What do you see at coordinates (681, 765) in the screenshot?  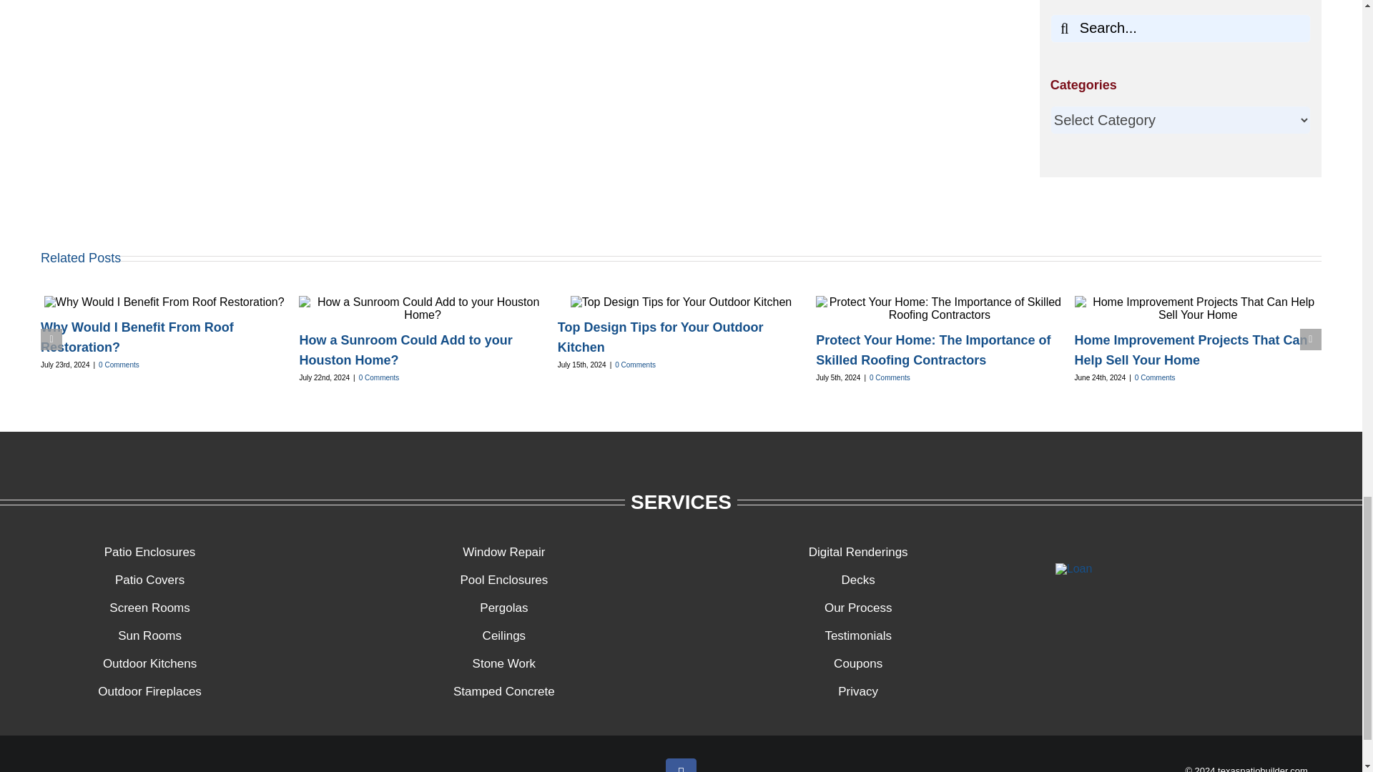 I see `Facebook` at bounding box center [681, 765].